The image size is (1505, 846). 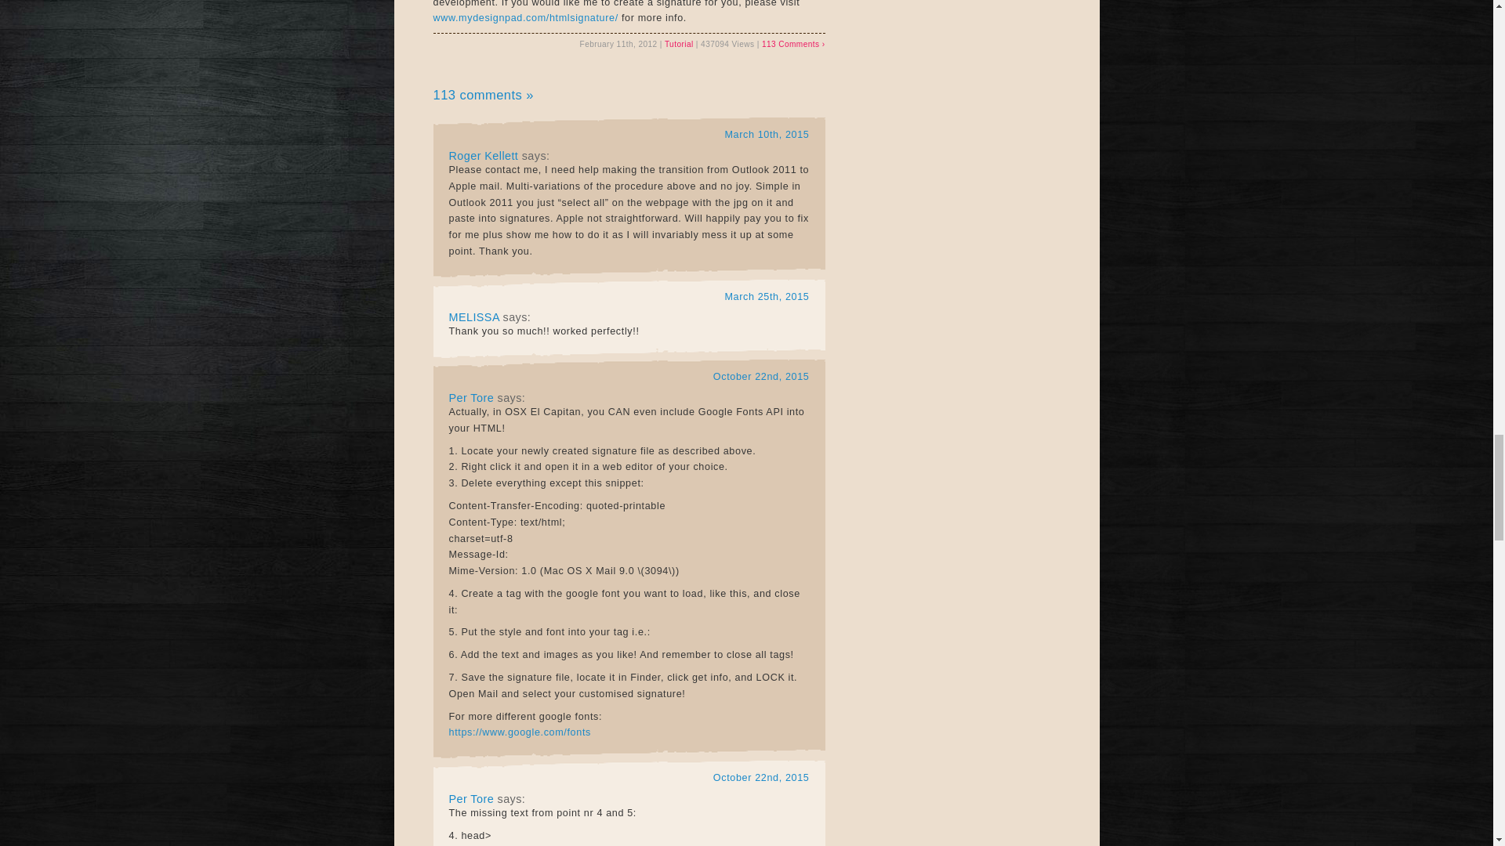 What do you see at coordinates (470, 799) in the screenshot?
I see `Per Tore` at bounding box center [470, 799].